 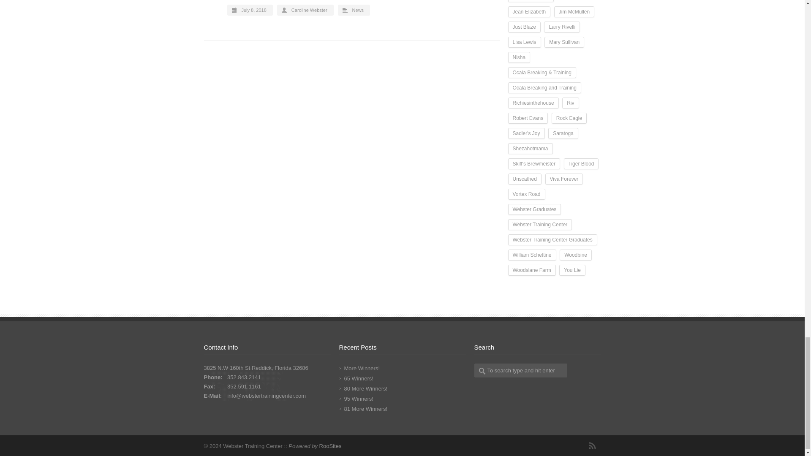 I want to click on To search type and hit enter, so click(x=520, y=370).